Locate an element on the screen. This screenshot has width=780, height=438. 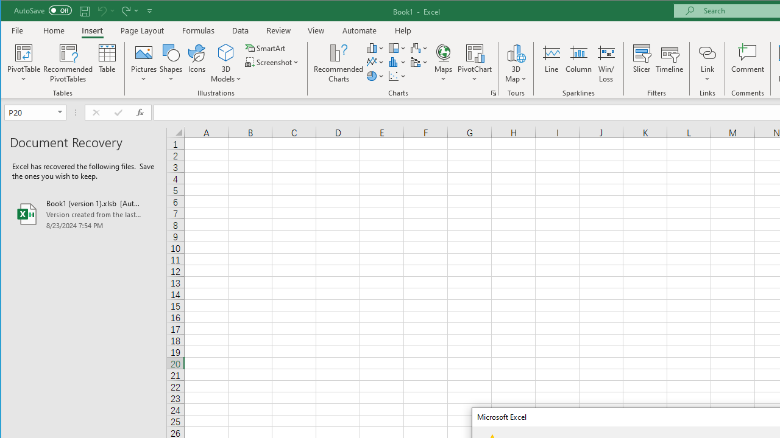
PivotTable is located at coordinates (24, 63).